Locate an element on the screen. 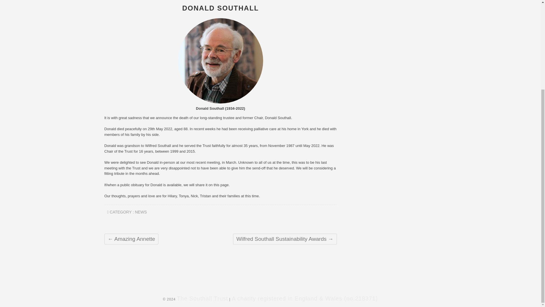  The Southall Trust is located at coordinates (202, 298).